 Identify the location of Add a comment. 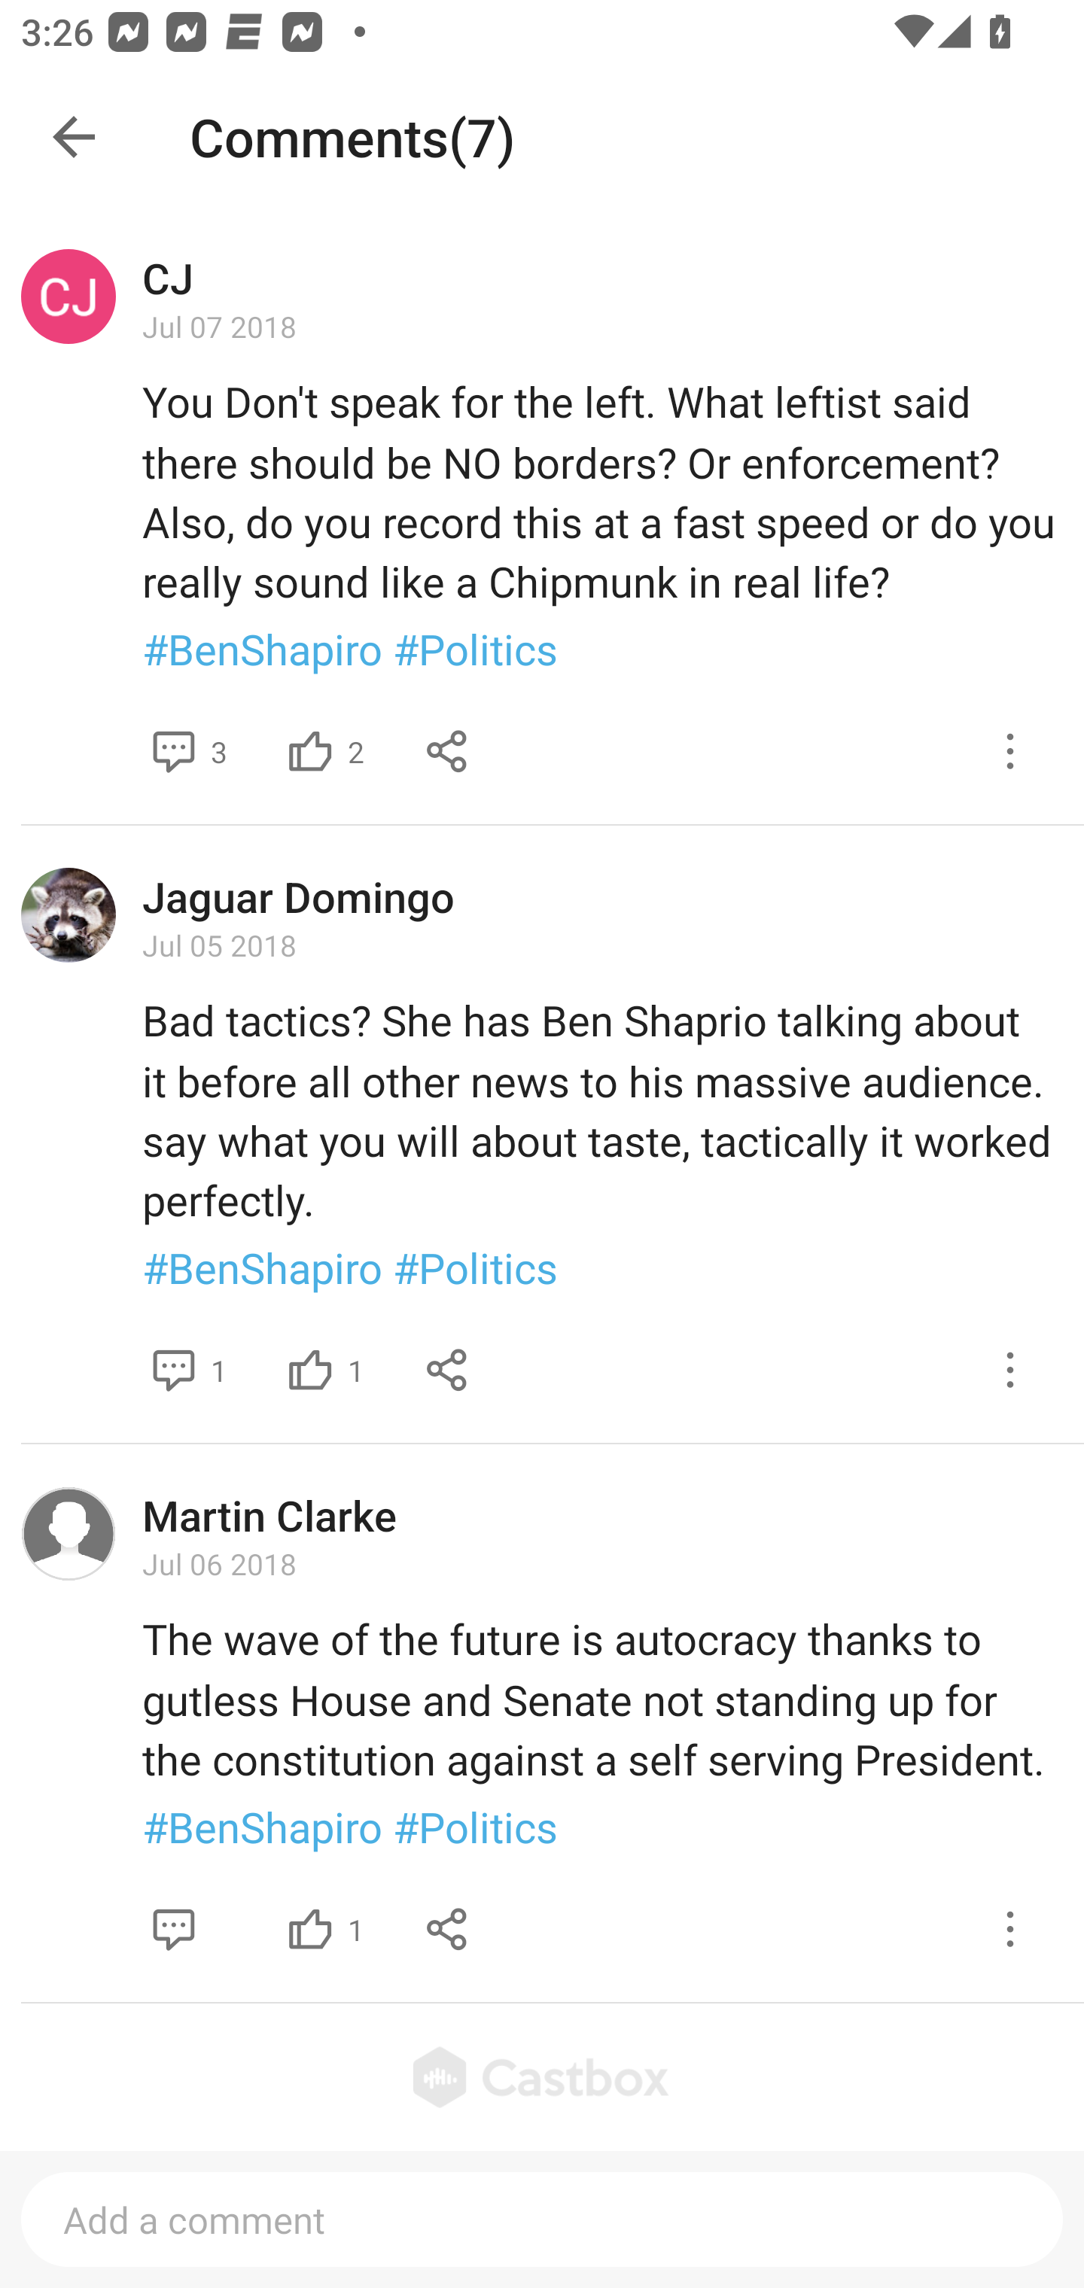
(542, 2219).